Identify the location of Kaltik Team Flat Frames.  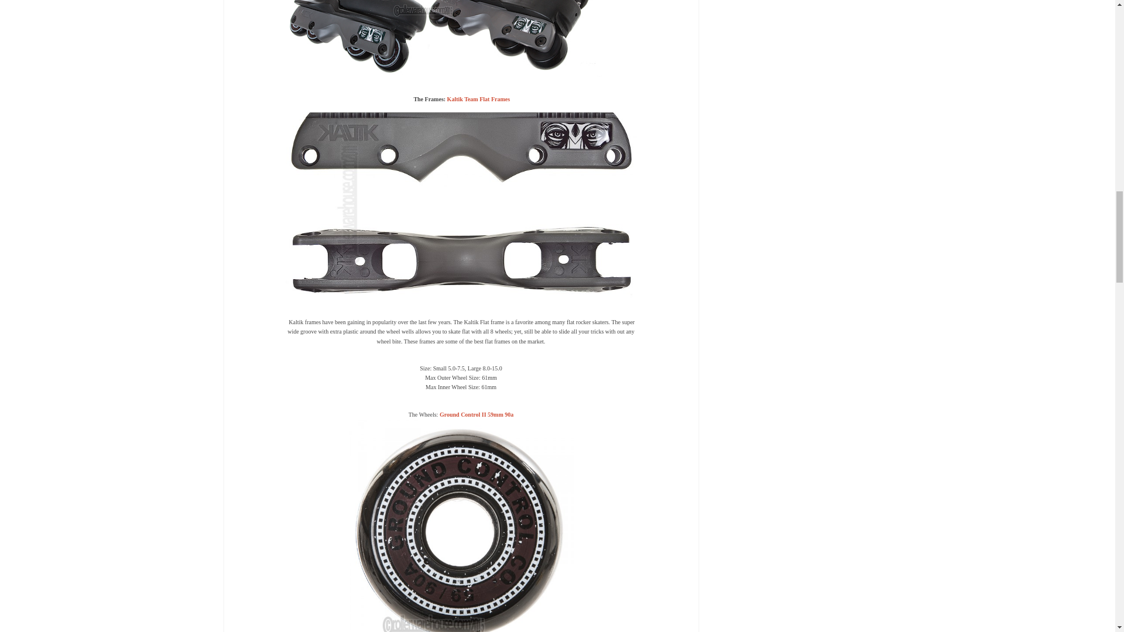
(479, 99).